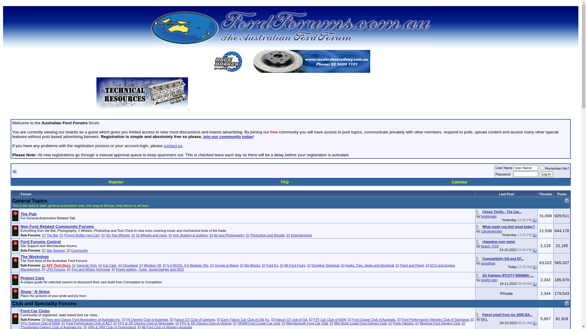 This screenshot has height=329, width=586. What do you see at coordinates (535, 323) in the screenshot?
I see `Go to last post` at bounding box center [535, 323].